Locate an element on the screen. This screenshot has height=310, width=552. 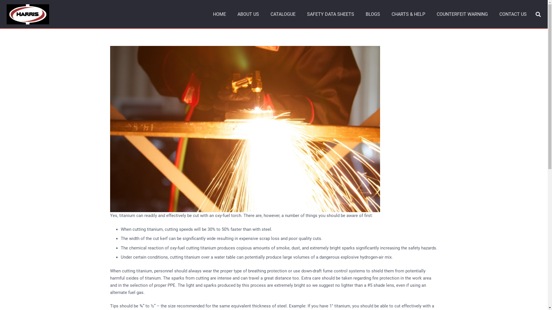
ABOUT US is located at coordinates (248, 14).